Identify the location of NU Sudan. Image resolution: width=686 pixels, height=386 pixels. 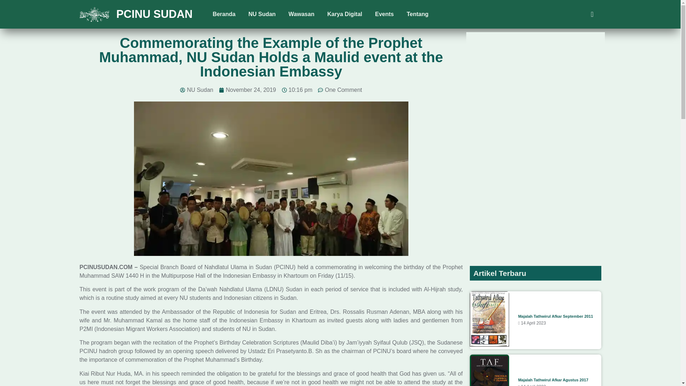
(197, 90).